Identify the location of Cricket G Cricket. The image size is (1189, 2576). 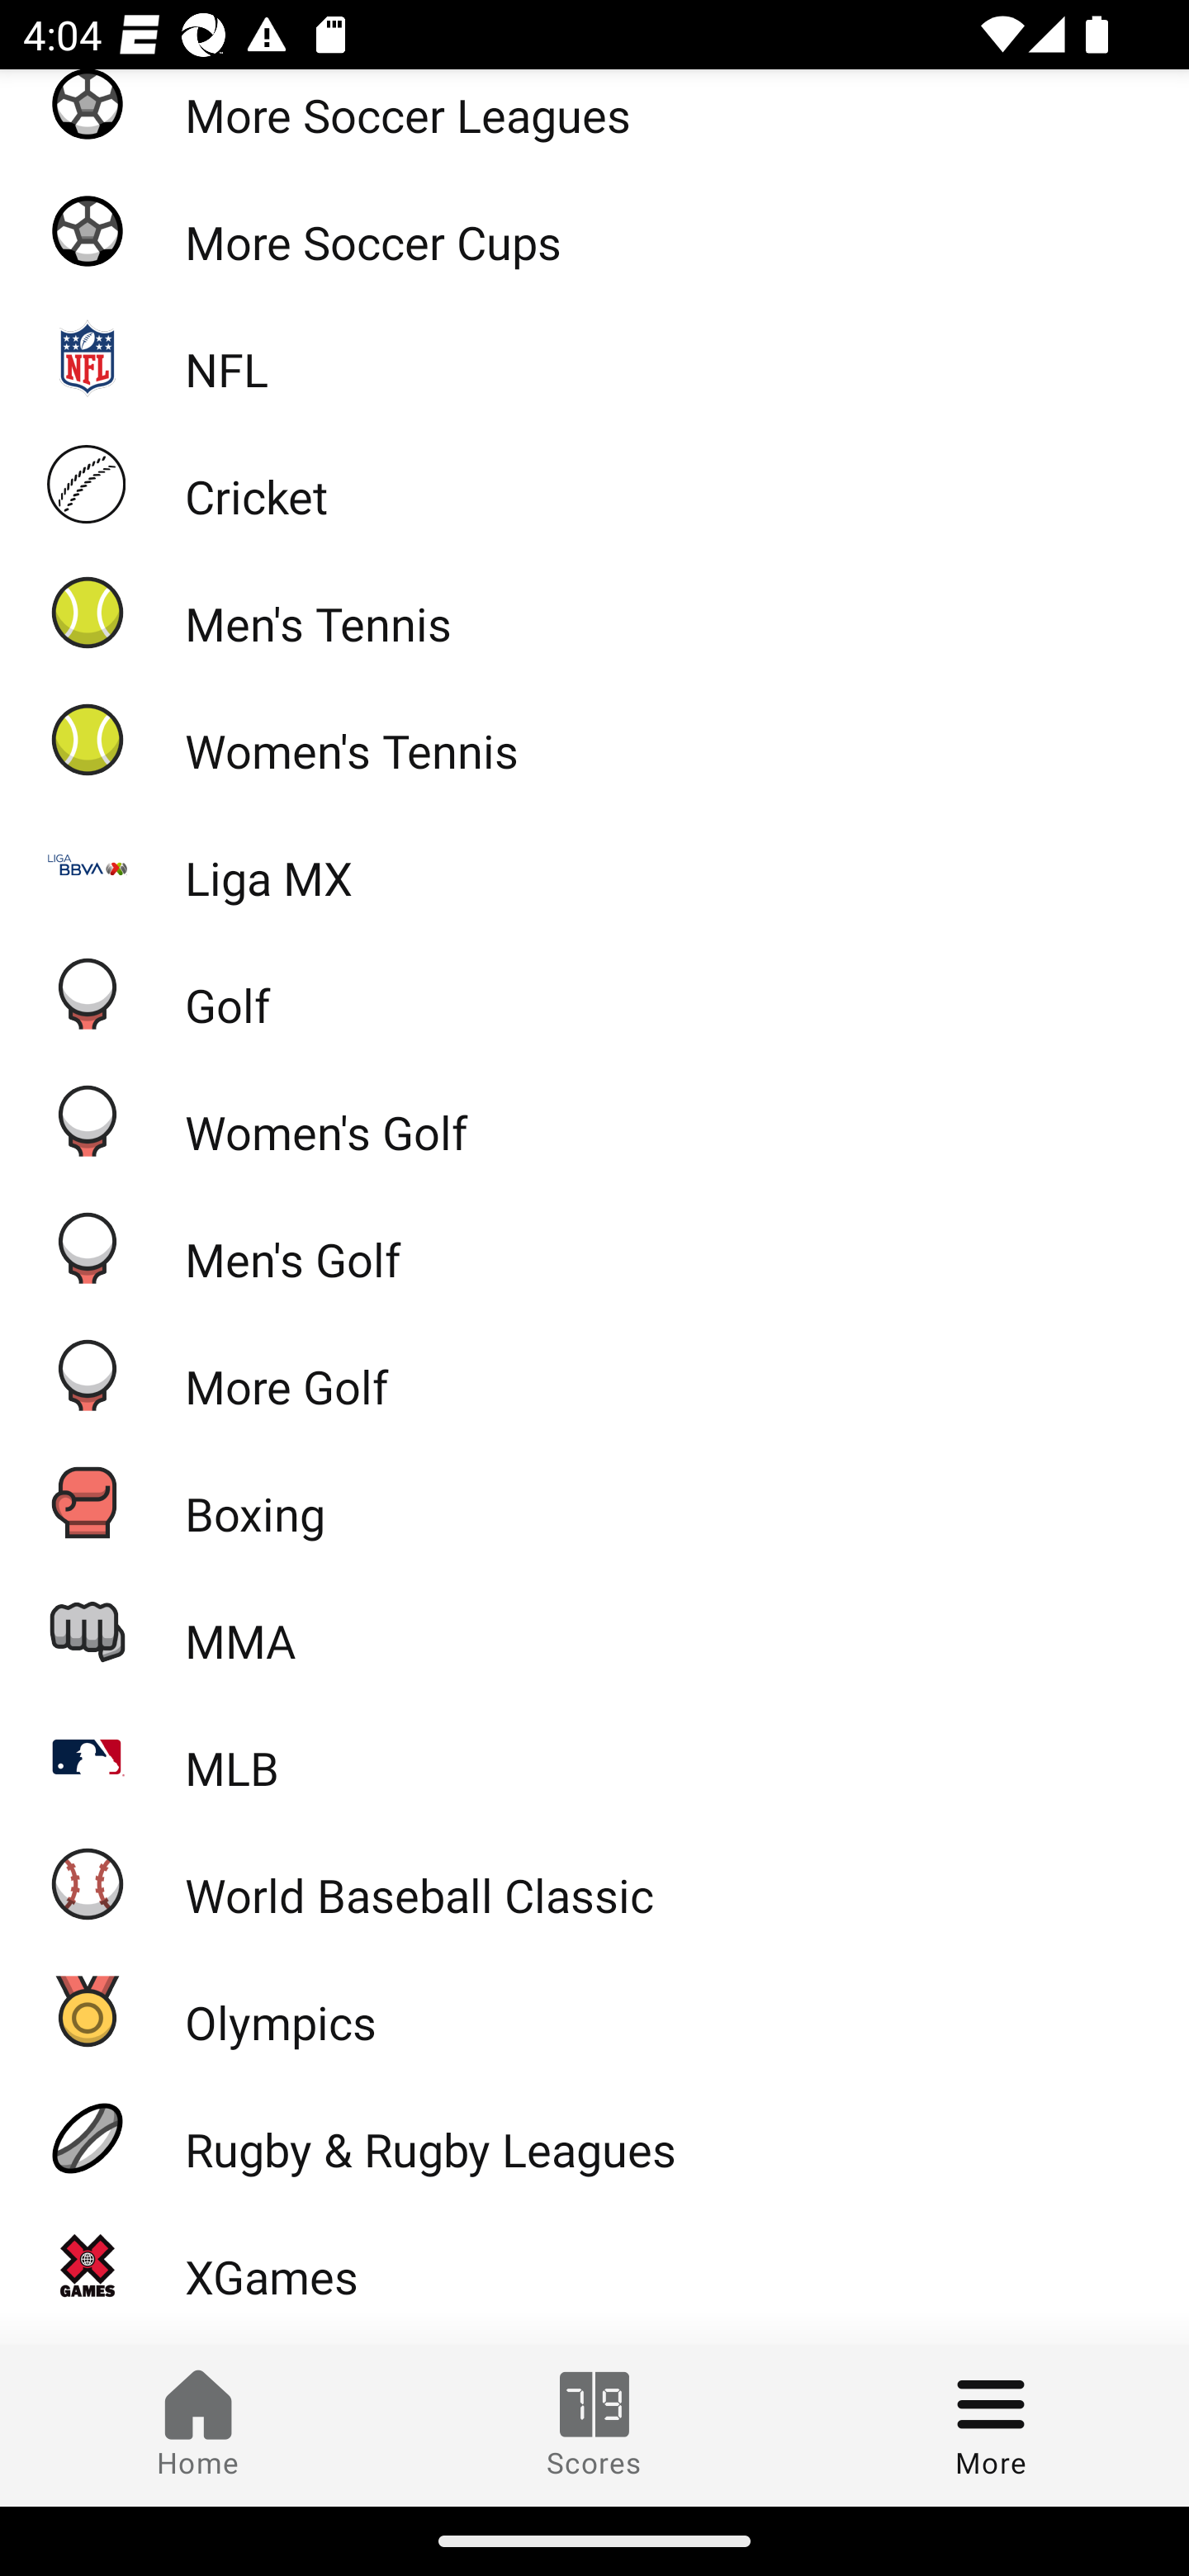
(594, 484).